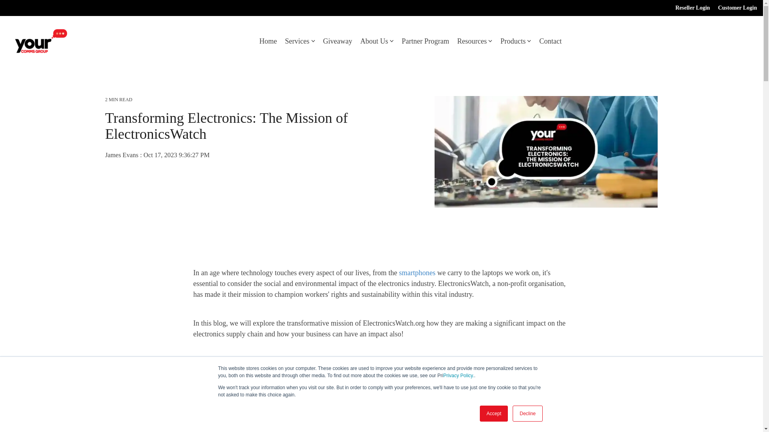 This screenshot has height=432, width=769. What do you see at coordinates (688, 8) in the screenshot?
I see `Reseller Login` at bounding box center [688, 8].